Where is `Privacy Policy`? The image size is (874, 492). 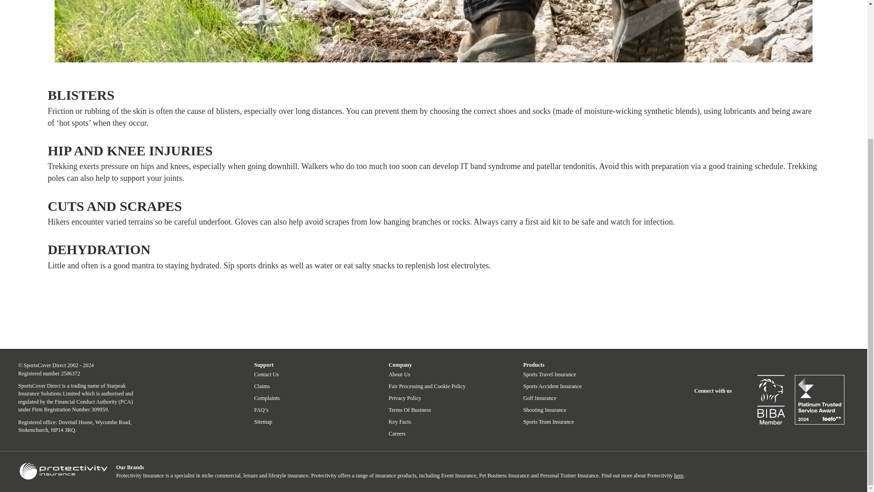
Privacy Policy is located at coordinates (405, 398).